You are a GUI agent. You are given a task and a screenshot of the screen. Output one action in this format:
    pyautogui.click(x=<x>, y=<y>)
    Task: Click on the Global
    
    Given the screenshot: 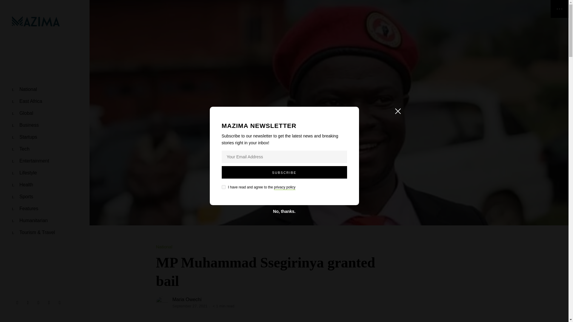 What is the action you would take?
    pyautogui.click(x=23, y=113)
    